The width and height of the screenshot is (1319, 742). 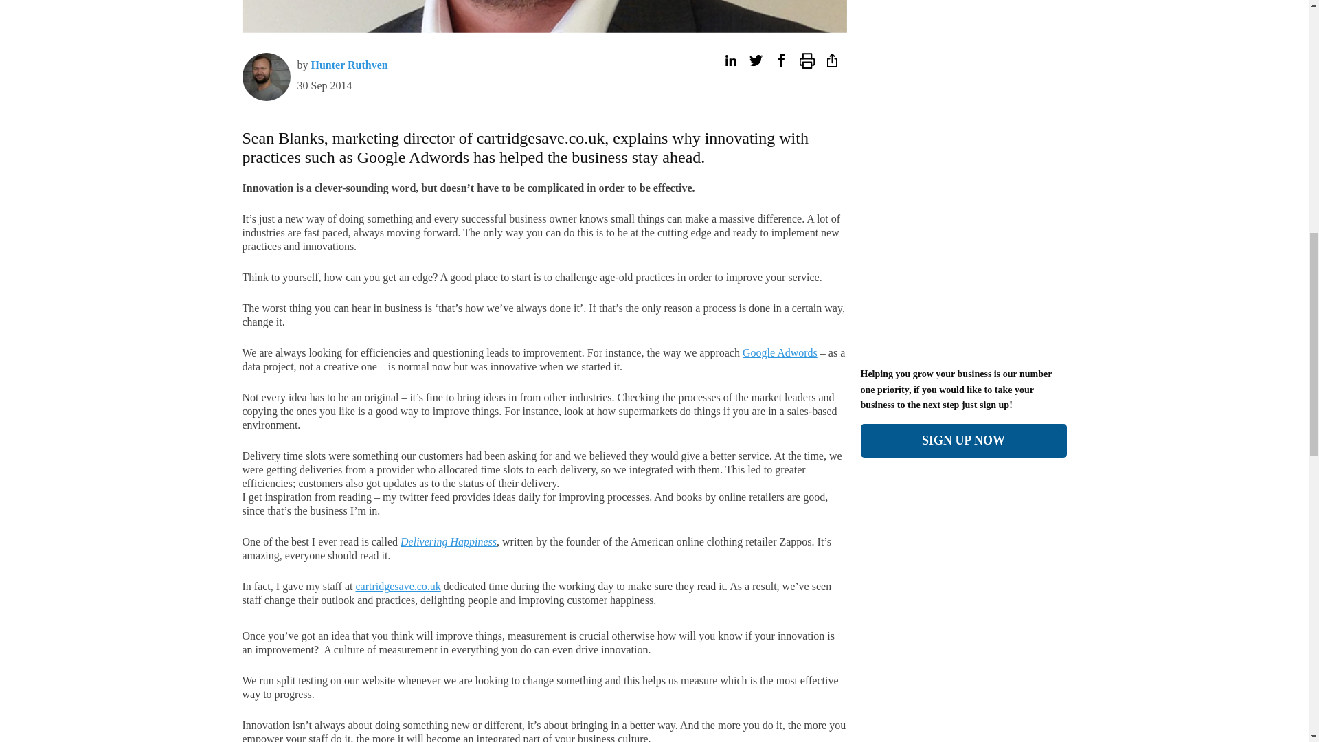 I want to click on Share on Facebook, so click(x=780, y=60).